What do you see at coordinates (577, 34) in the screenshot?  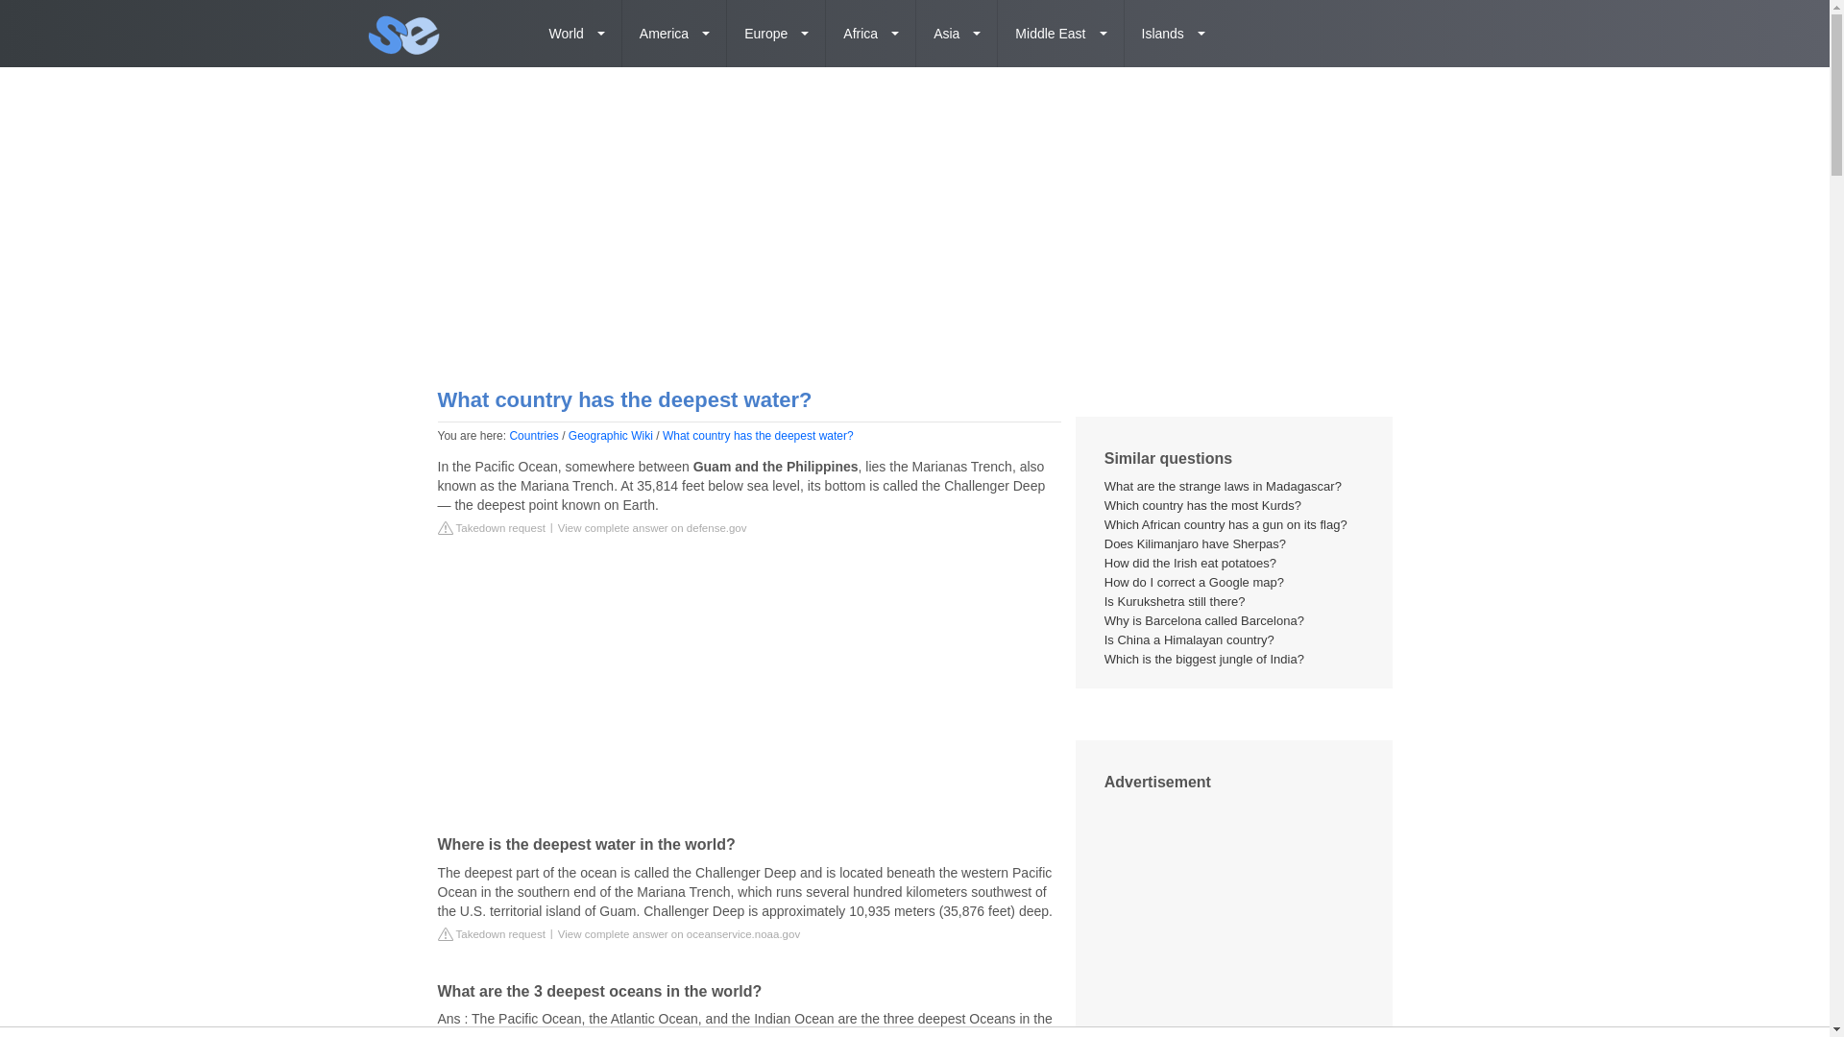 I see `World` at bounding box center [577, 34].